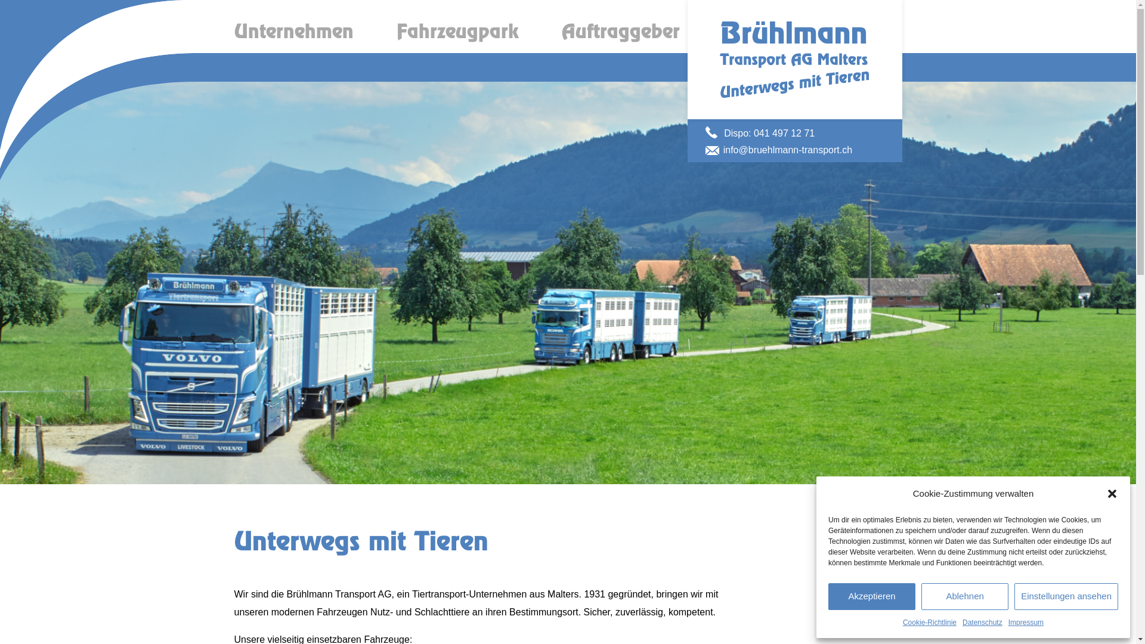  Describe the element at coordinates (872, 596) in the screenshot. I see `Akzeptieren` at that location.